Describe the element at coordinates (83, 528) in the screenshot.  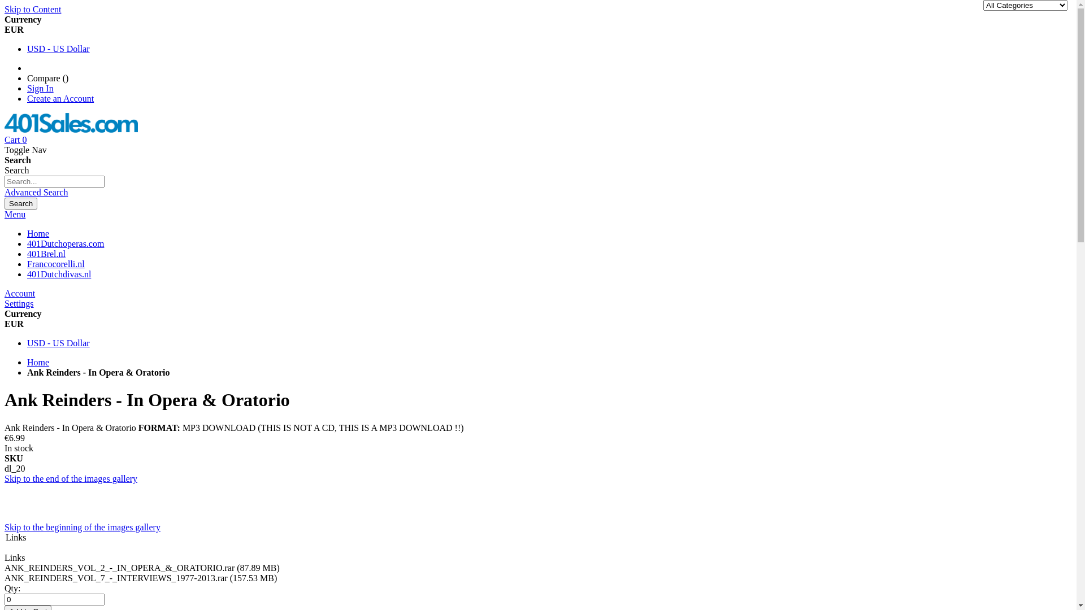
I see `Skip to the beginning of the images gallery` at that location.